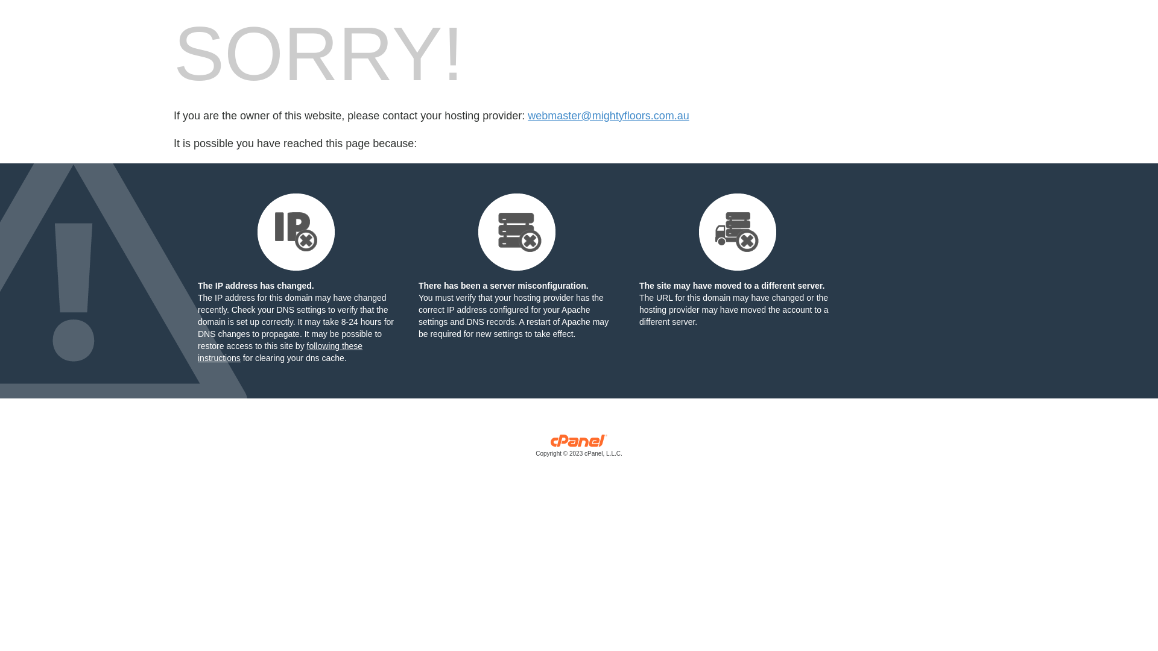  I want to click on webmaster@mightyfloors.com.au, so click(608, 116).